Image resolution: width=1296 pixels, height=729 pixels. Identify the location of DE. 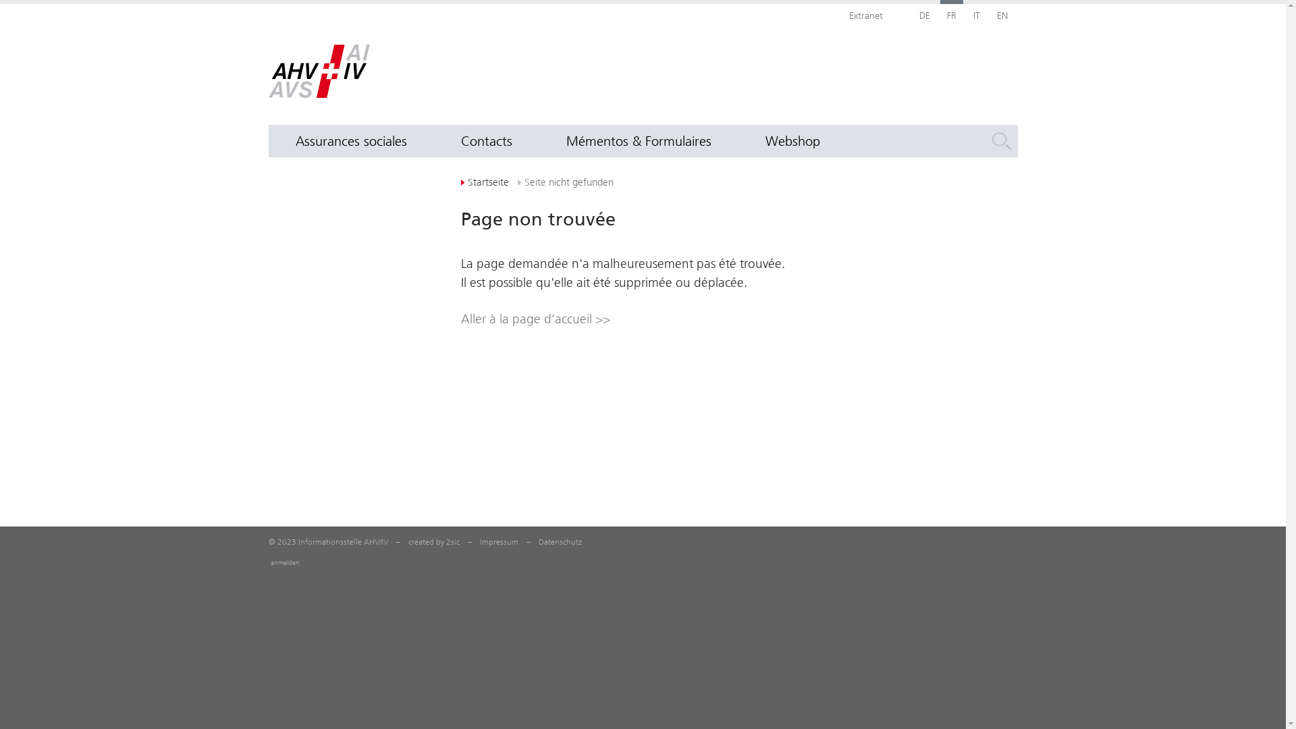
(925, 15).